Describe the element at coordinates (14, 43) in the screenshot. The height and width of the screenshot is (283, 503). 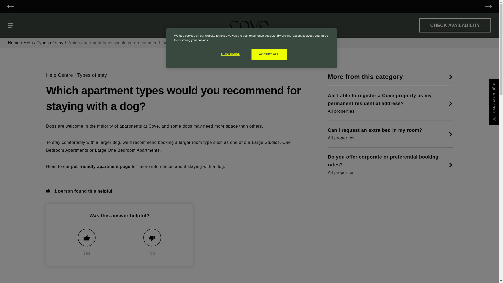
I see `Home` at that location.